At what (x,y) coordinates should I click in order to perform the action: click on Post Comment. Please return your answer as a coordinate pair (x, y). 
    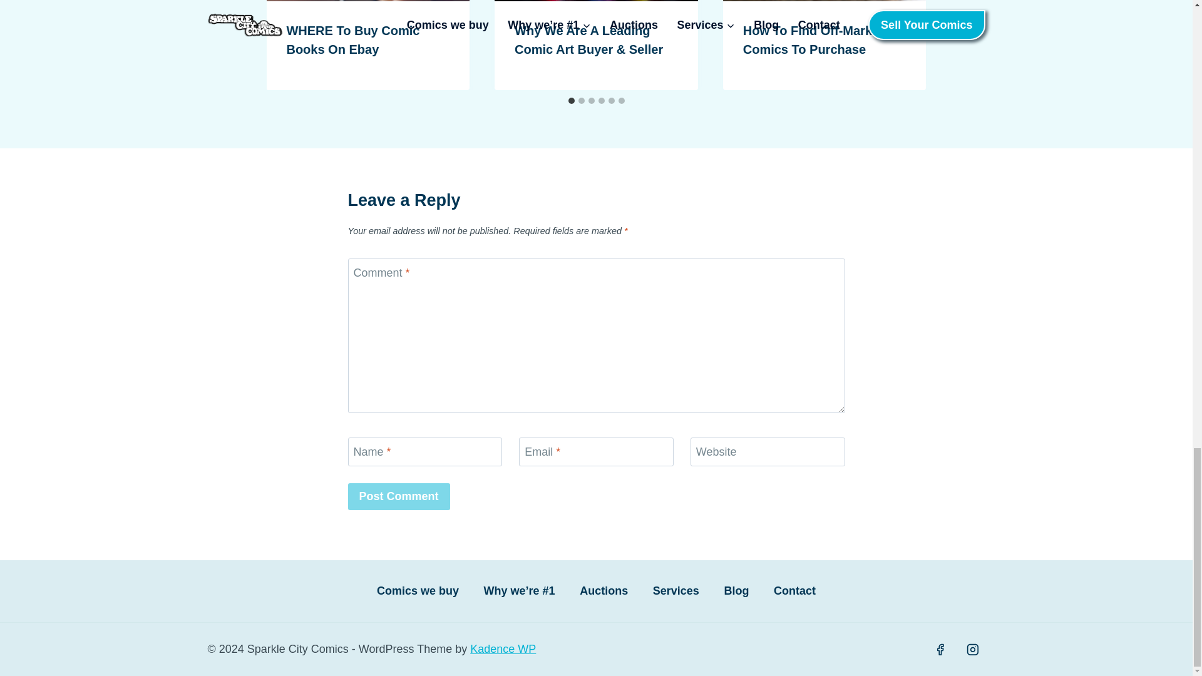
    Looking at the image, I should click on (399, 497).